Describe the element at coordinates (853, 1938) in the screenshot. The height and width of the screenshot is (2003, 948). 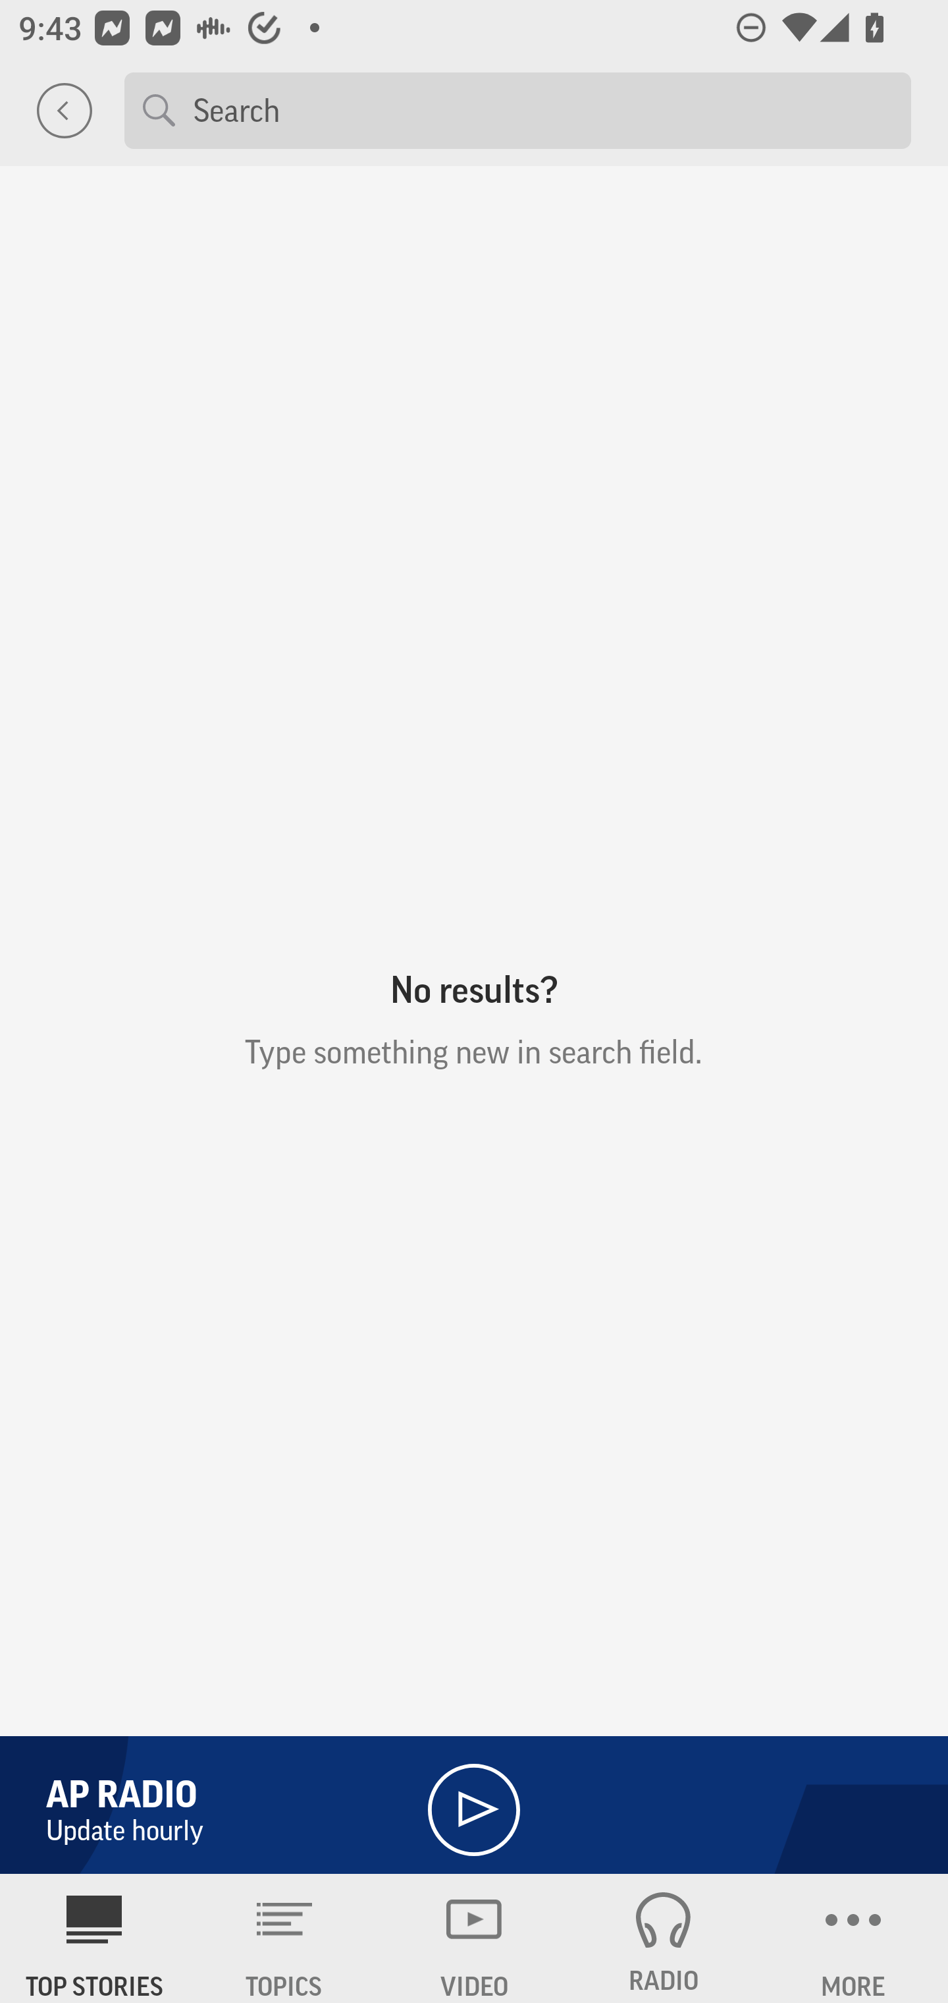
I see `MORE` at that location.